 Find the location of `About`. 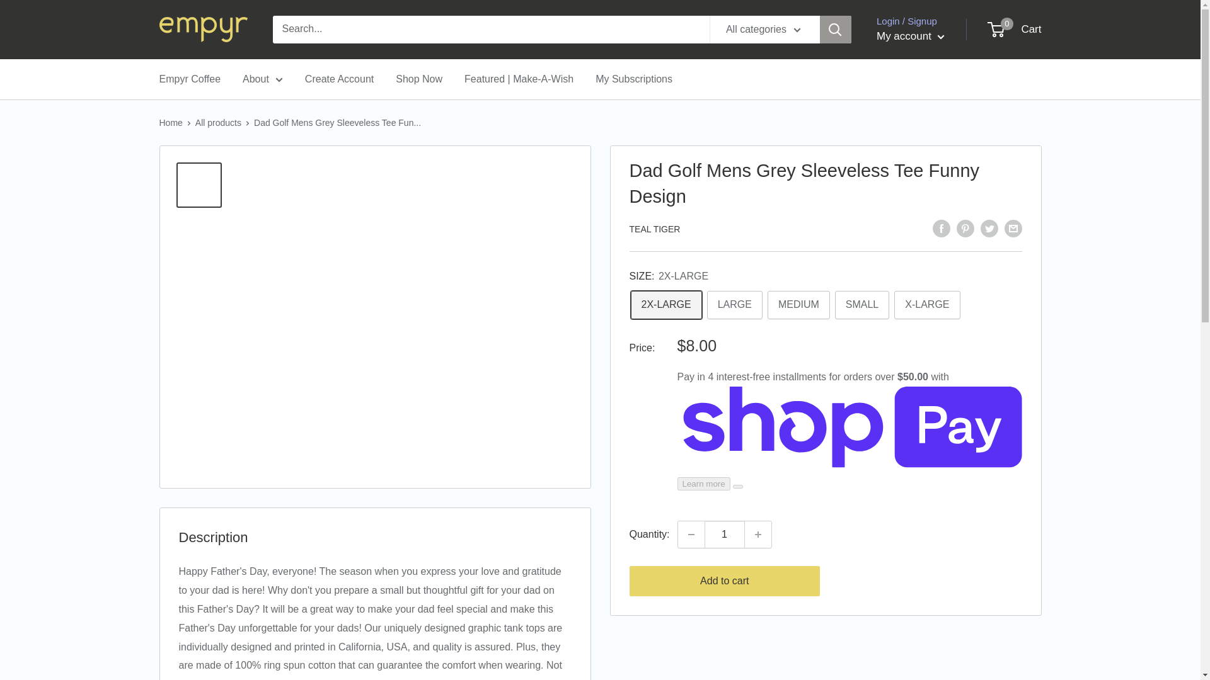

About is located at coordinates (263, 79).